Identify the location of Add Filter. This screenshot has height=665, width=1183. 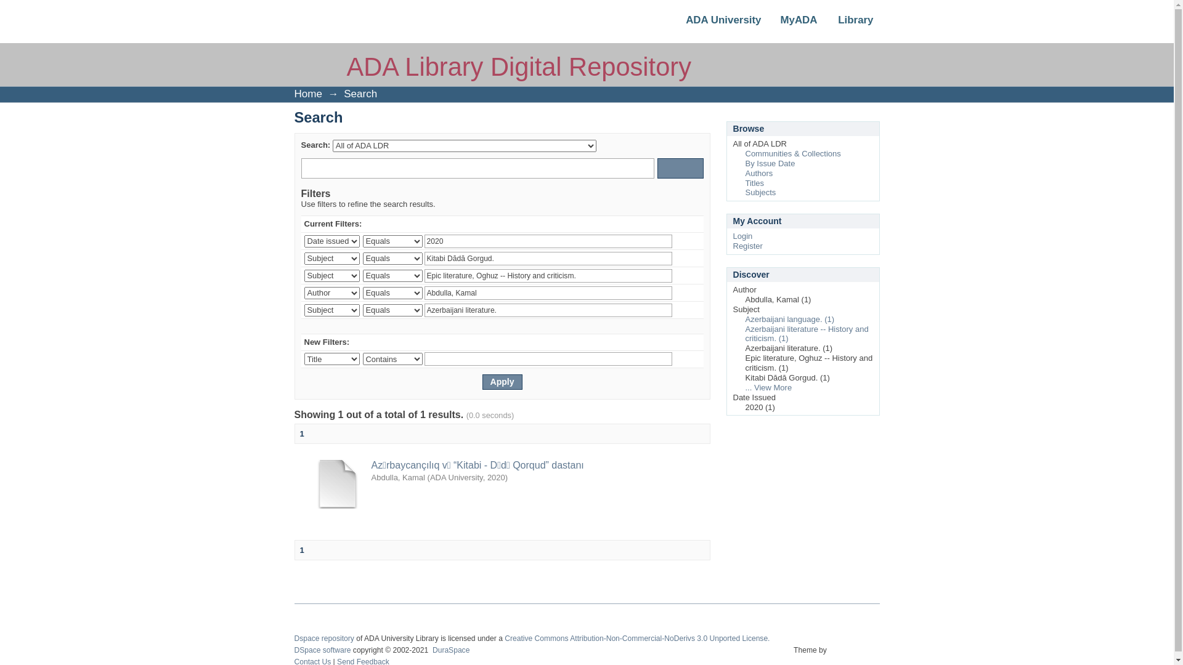
(680, 241).